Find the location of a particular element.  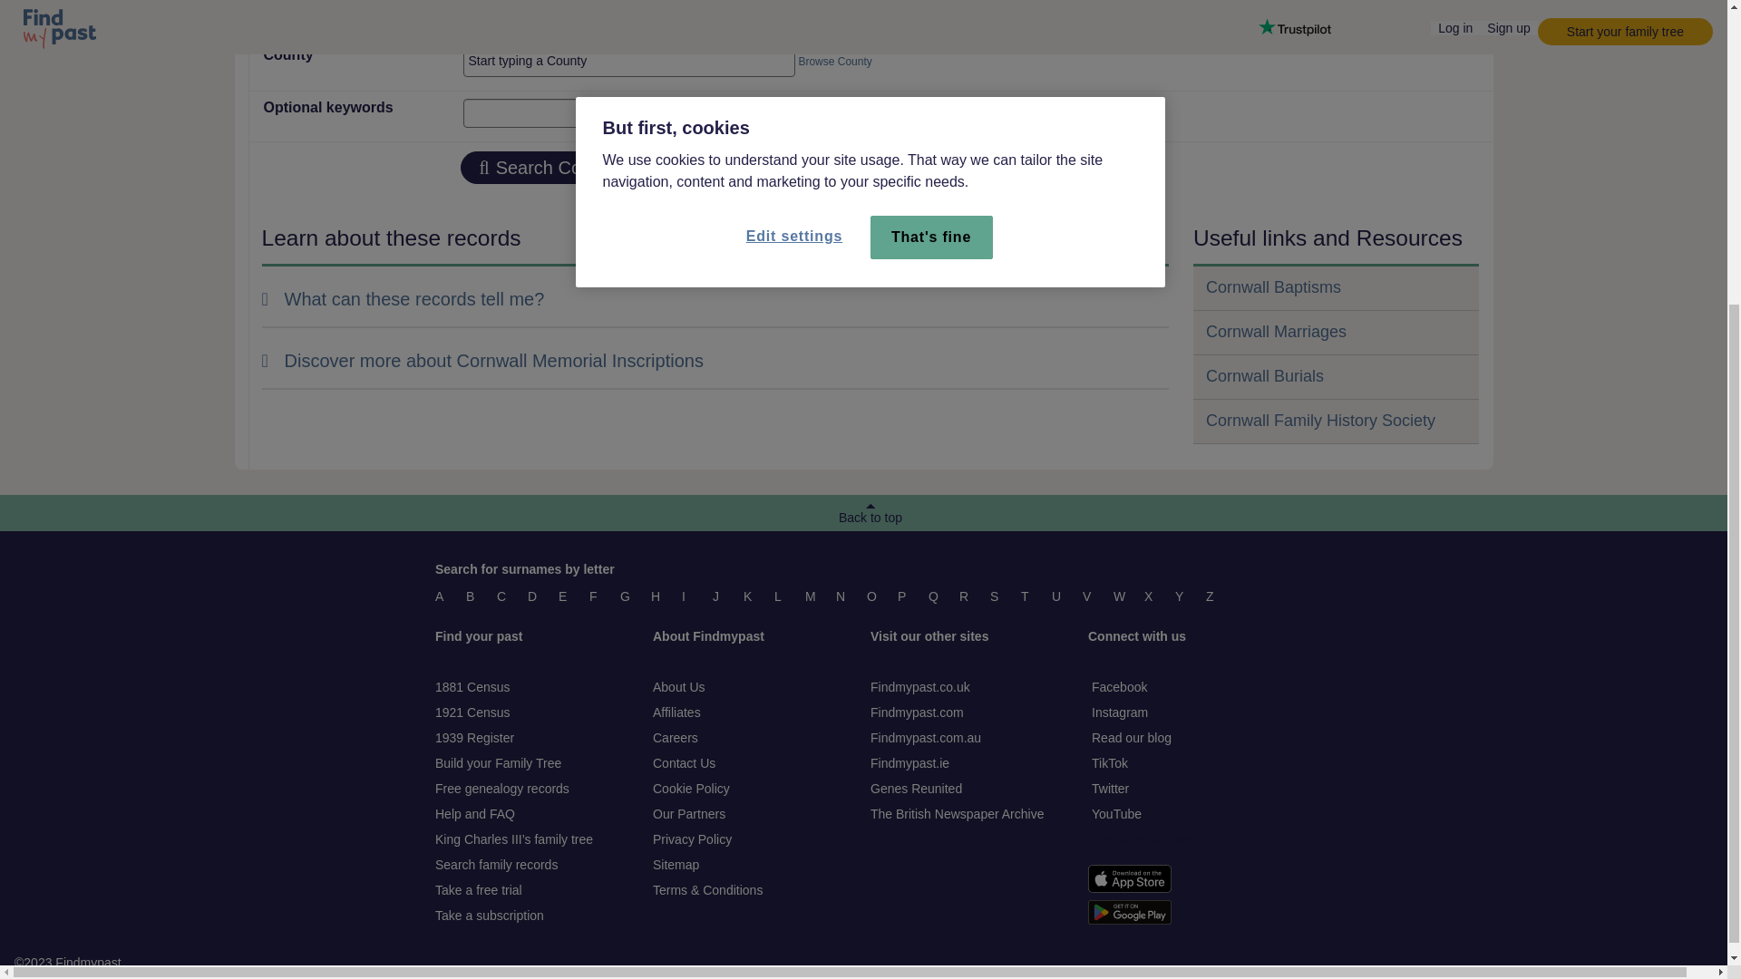

Browse County is located at coordinates (834, 61).